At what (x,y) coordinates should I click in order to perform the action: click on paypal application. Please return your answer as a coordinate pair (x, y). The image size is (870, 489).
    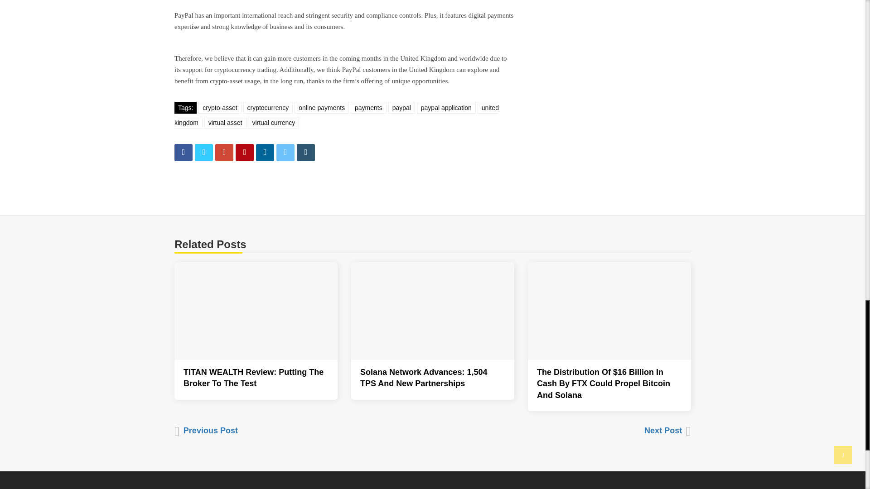
    Looking at the image, I should click on (446, 107).